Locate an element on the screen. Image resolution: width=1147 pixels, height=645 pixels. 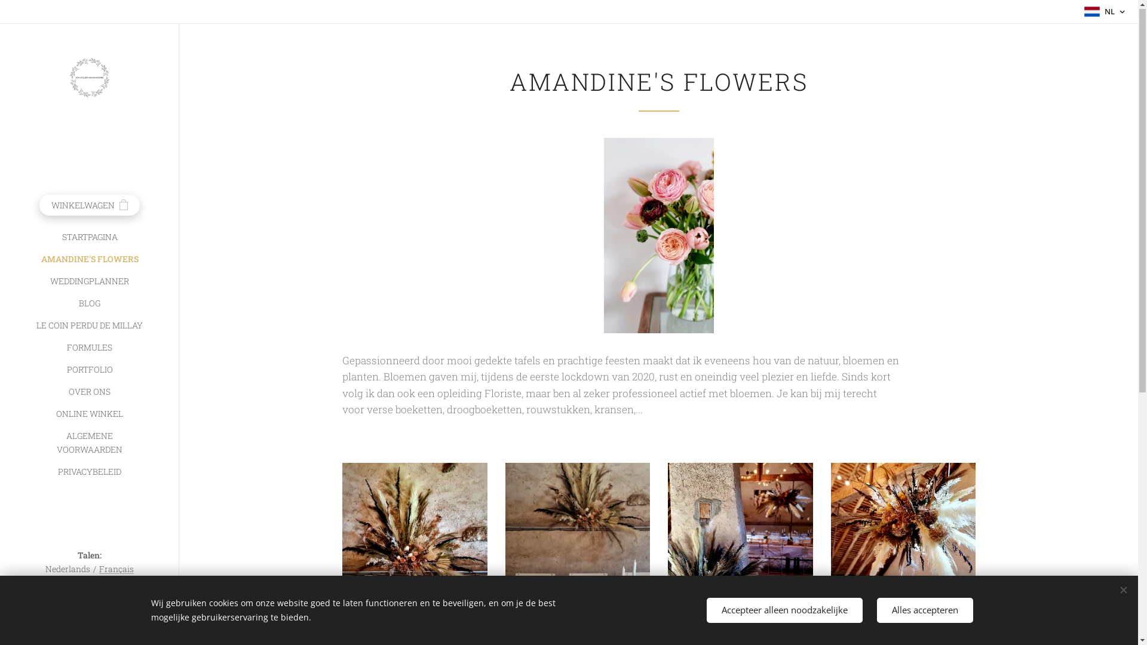
ALGEMENE VOORWAARDEN is located at coordinates (90, 443).